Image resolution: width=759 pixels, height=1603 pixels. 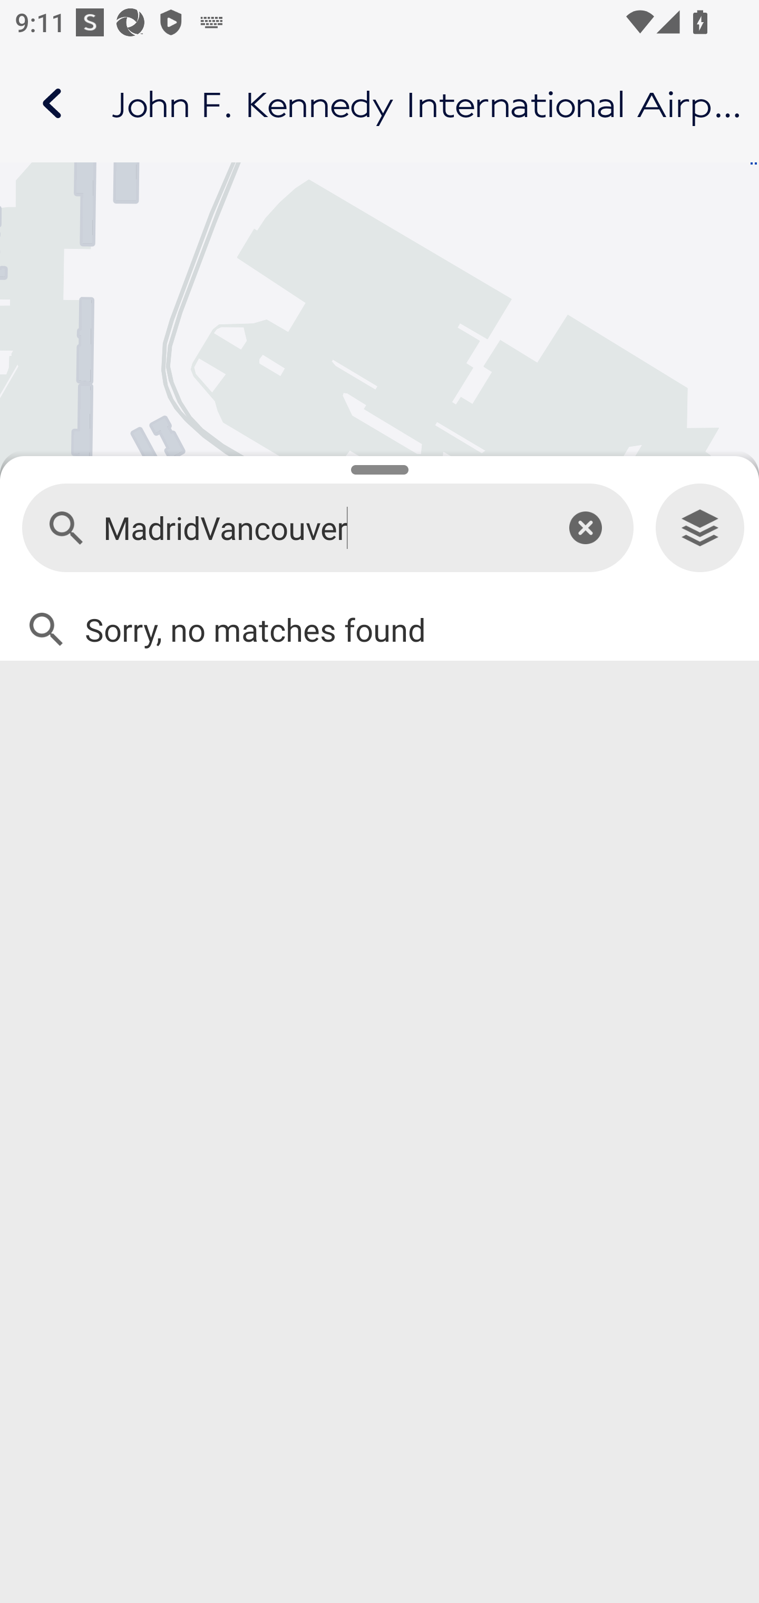 I want to click on MadridVancouver, so click(x=318, y=528).